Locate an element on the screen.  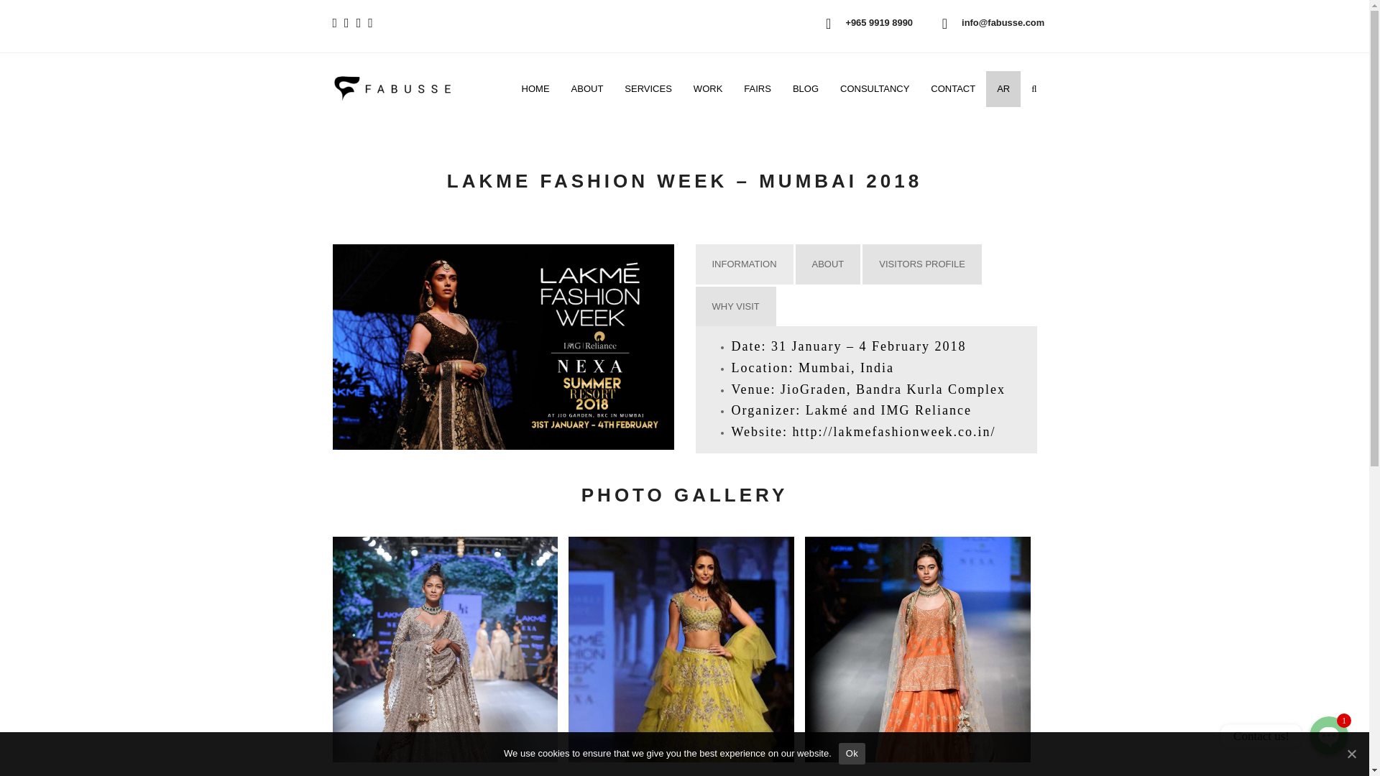
CONSULTANCY is located at coordinates (874, 89).